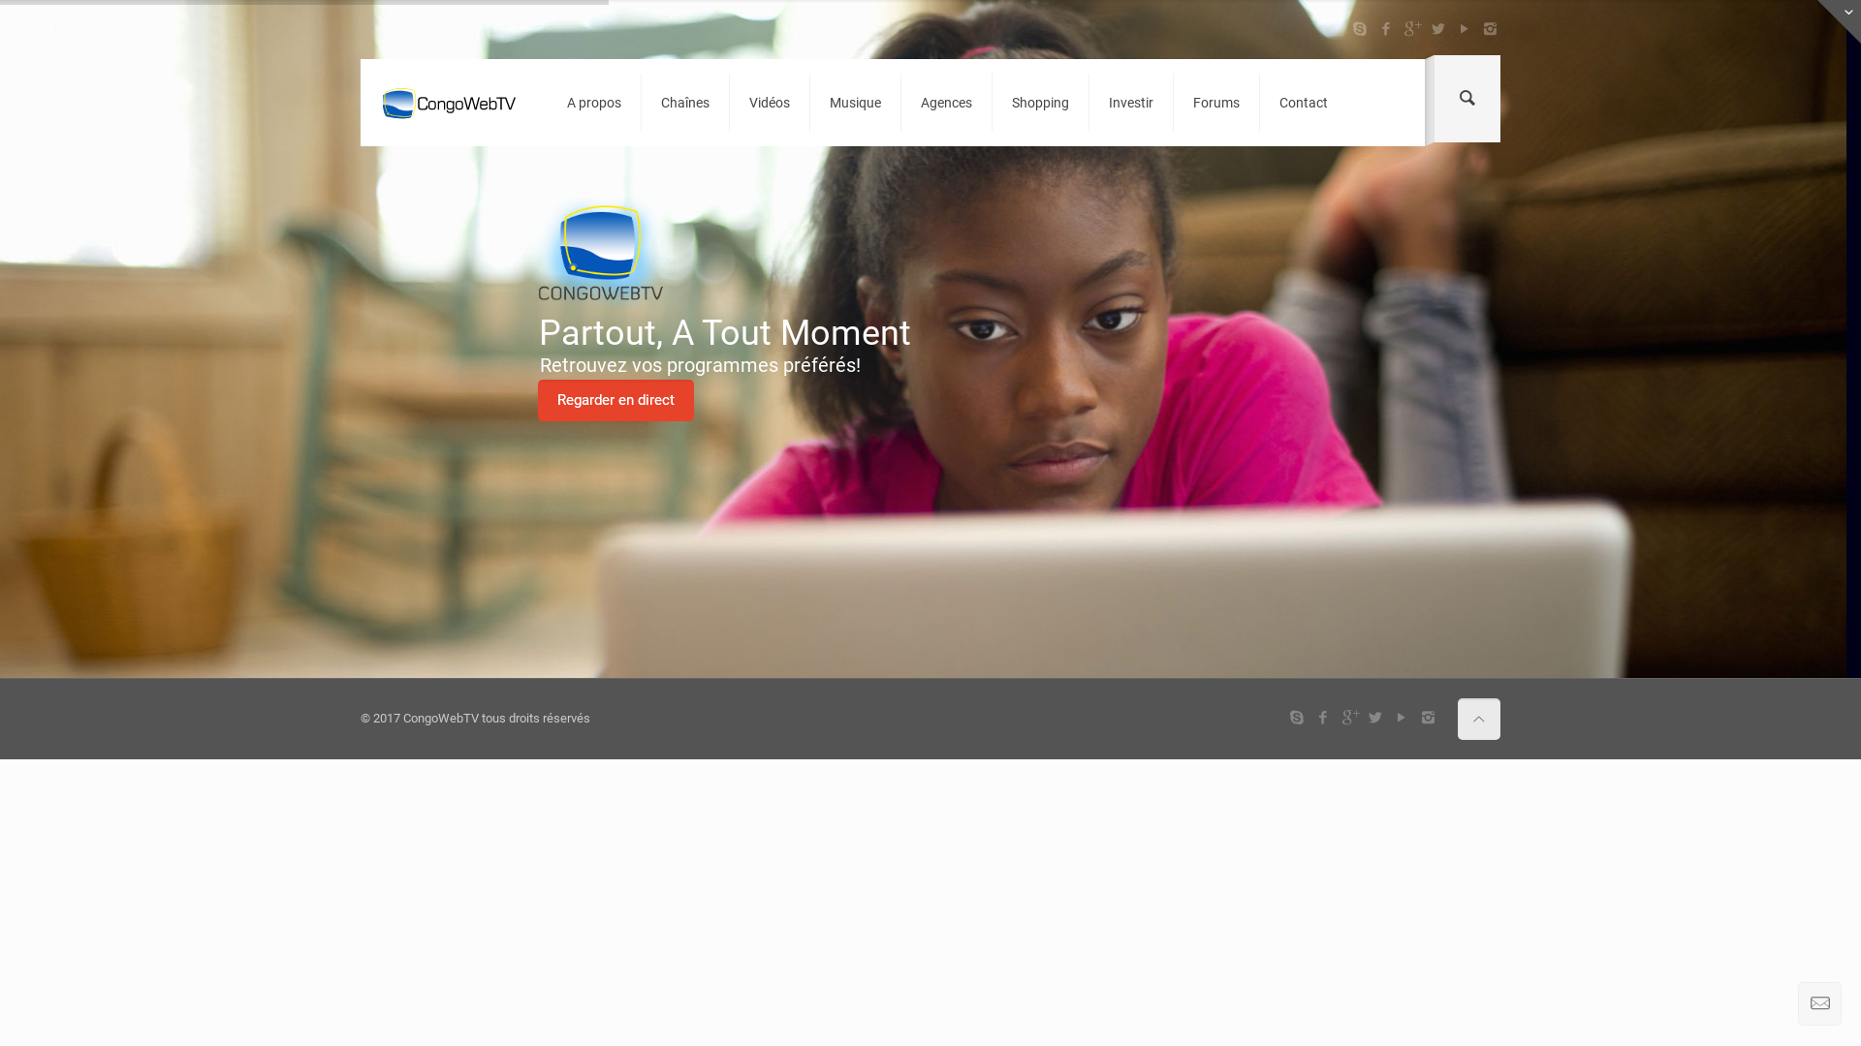  What do you see at coordinates (595, 103) in the screenshot?
I see `A propos` at bounding box center [595, 103].